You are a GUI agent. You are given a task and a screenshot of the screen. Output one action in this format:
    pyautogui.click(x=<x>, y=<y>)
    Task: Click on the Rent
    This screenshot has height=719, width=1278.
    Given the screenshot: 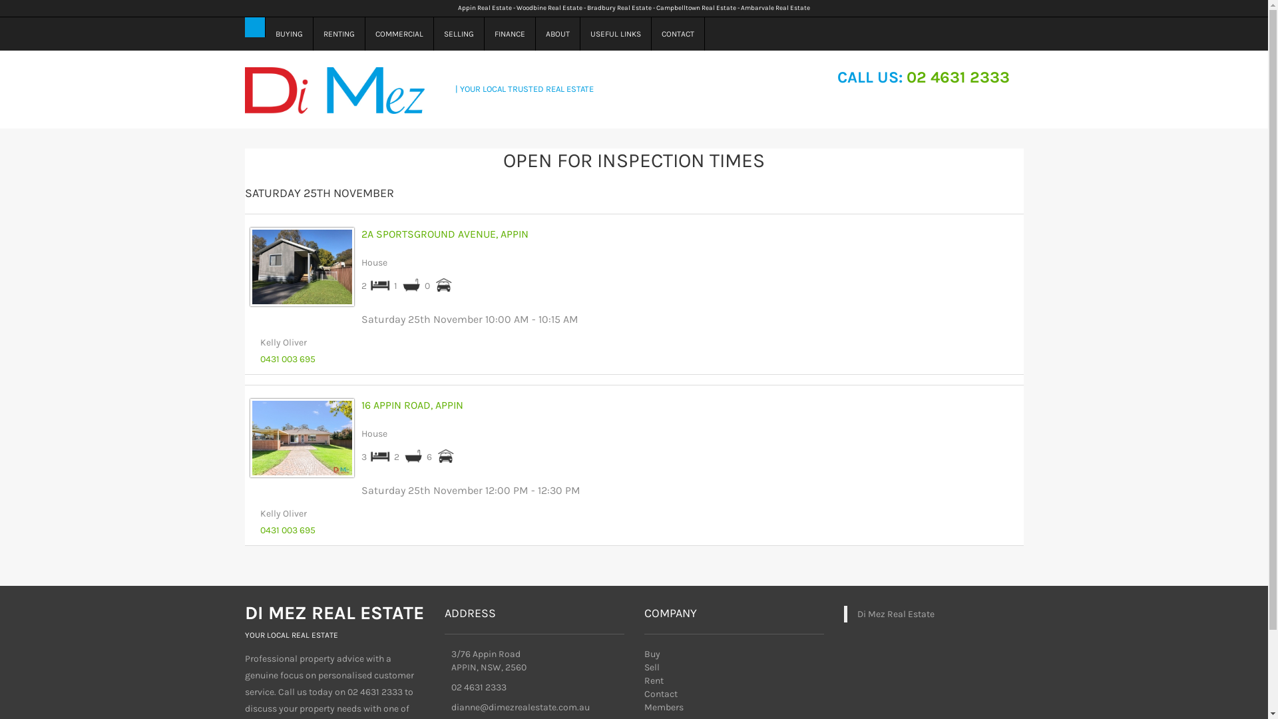 What is the action you would take?
    pyautogui.click(x=654, y=680)
    